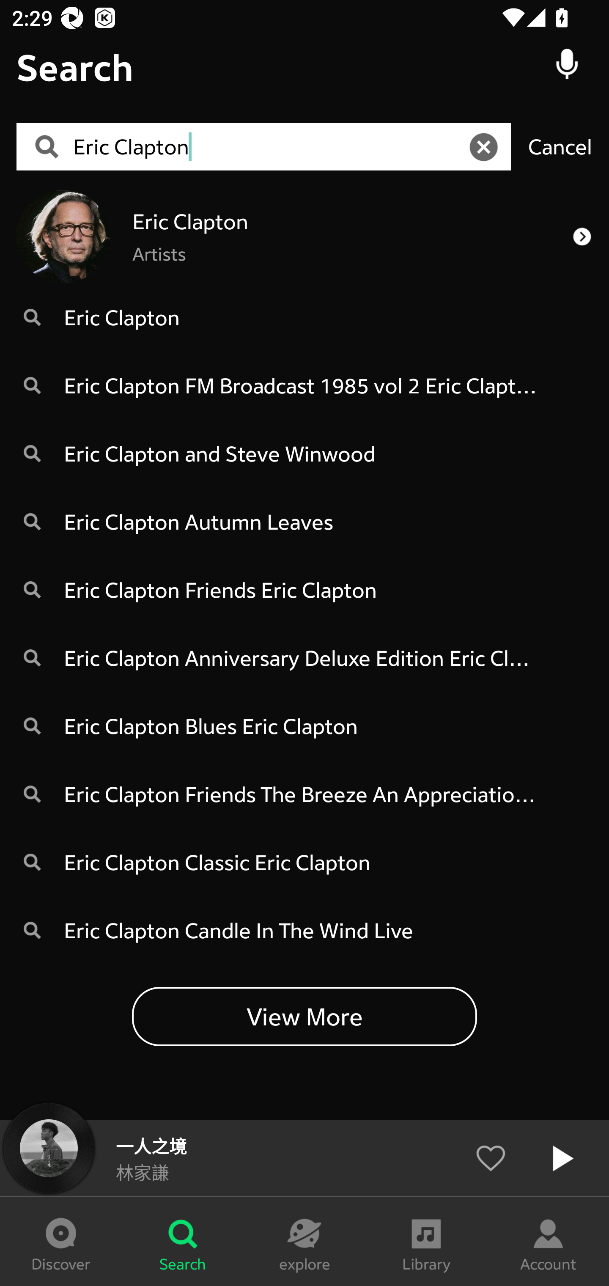 This screenshot has width=609, height=1286. I want to click on Eric Clapton Artists, so click(304, 236).